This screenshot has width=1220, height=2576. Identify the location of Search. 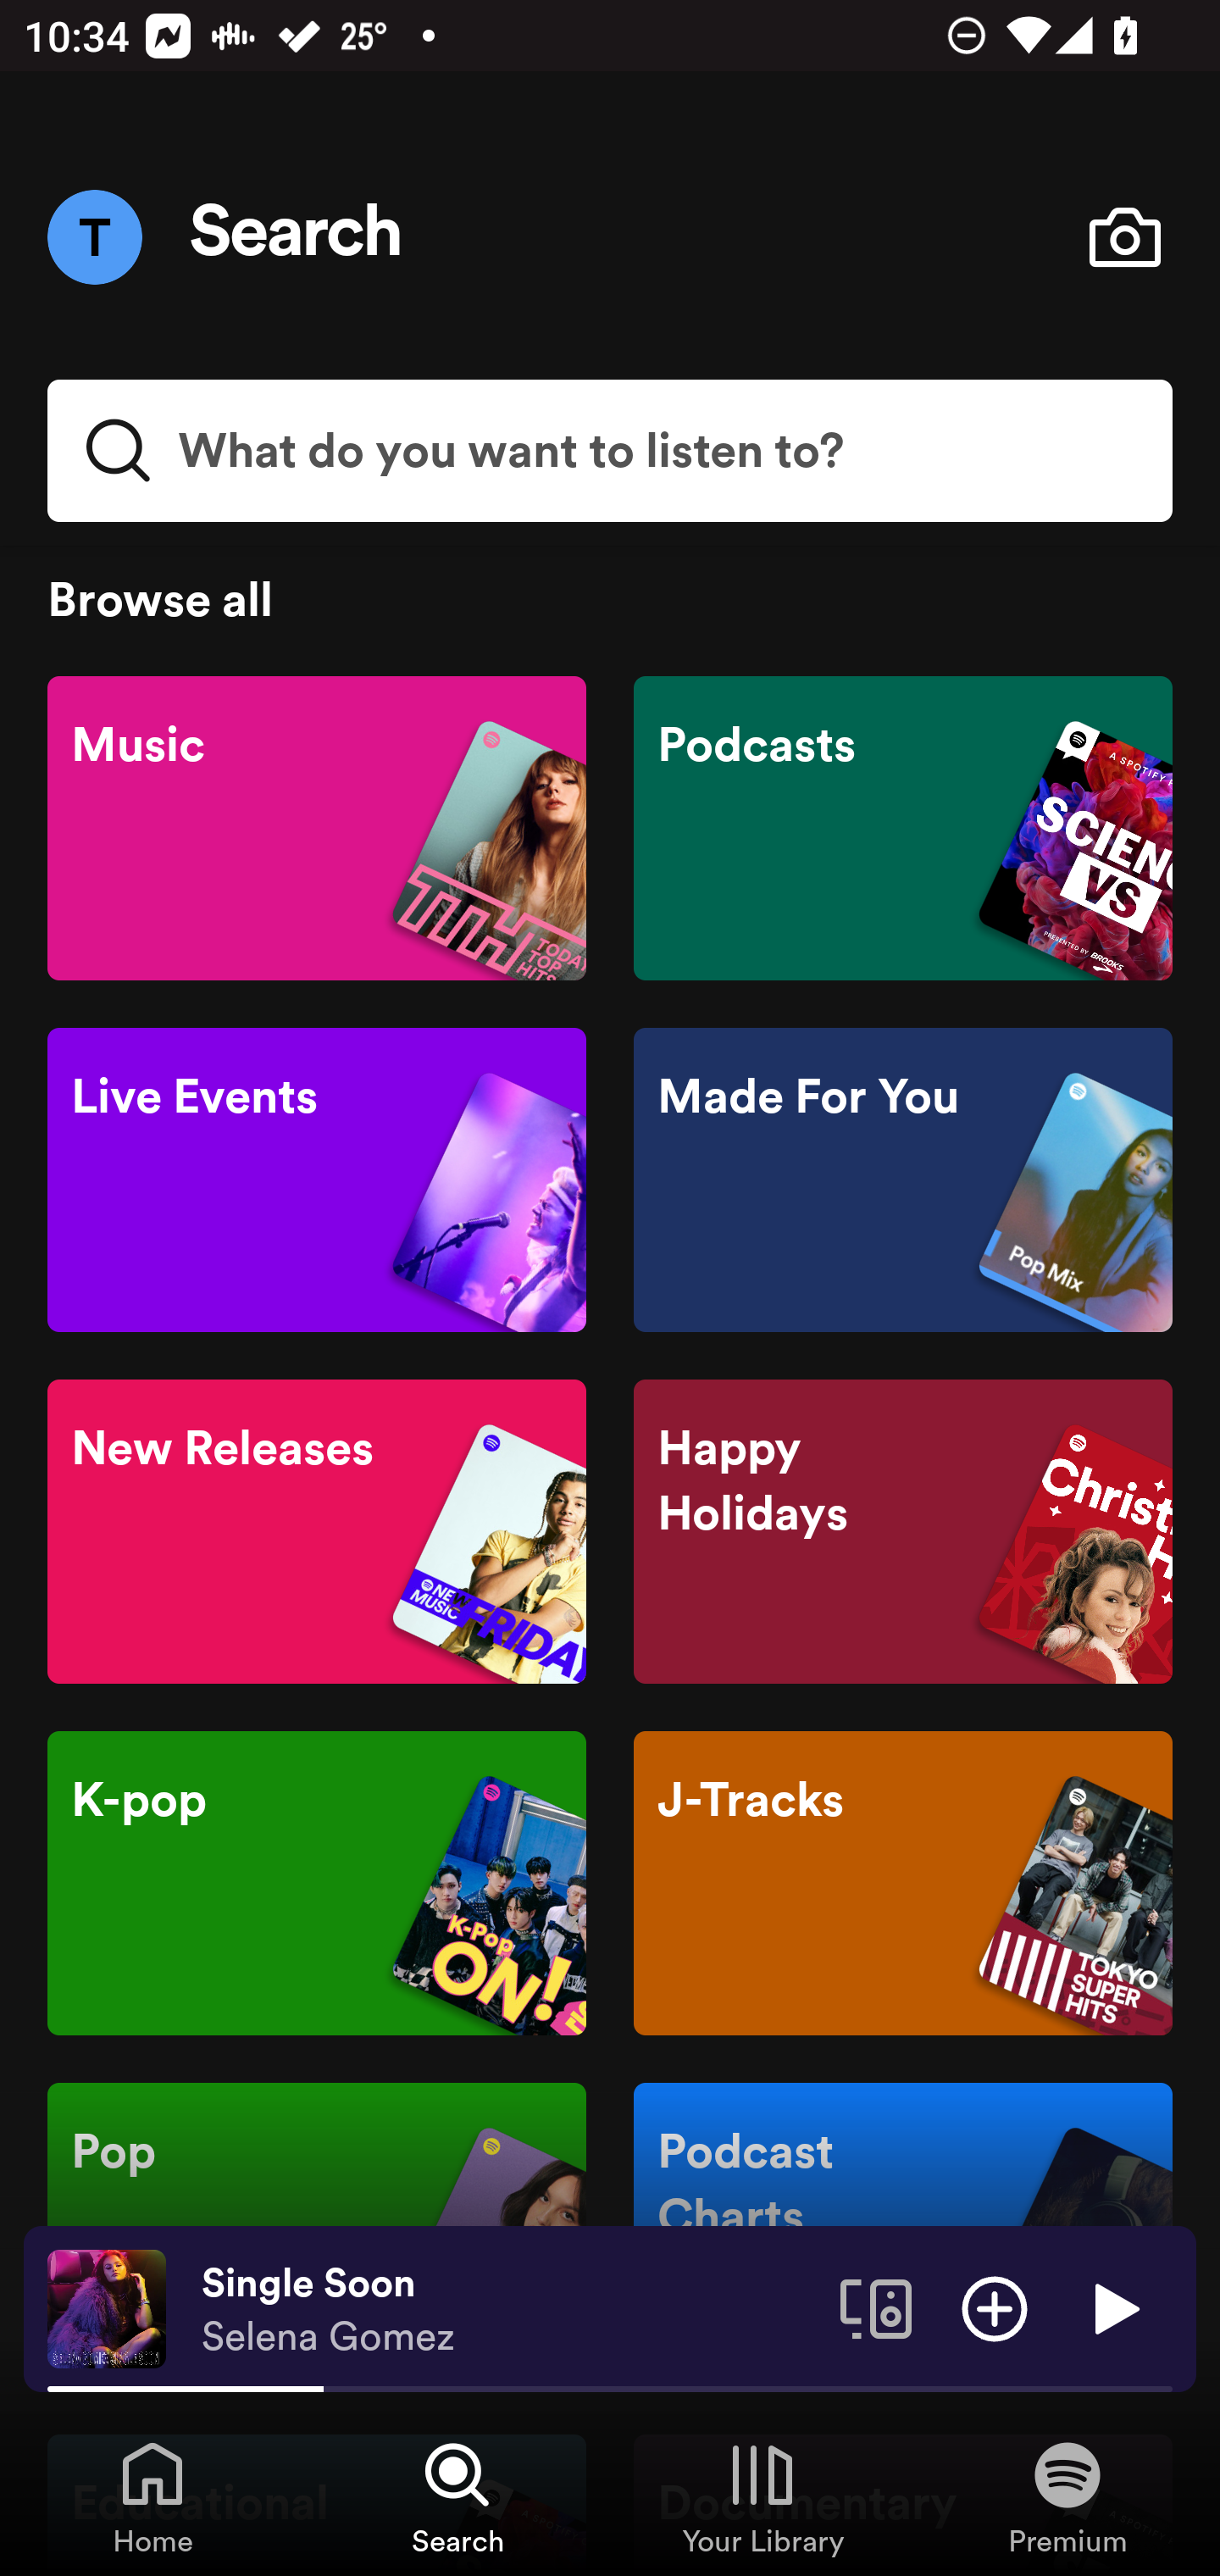
(297, 237).